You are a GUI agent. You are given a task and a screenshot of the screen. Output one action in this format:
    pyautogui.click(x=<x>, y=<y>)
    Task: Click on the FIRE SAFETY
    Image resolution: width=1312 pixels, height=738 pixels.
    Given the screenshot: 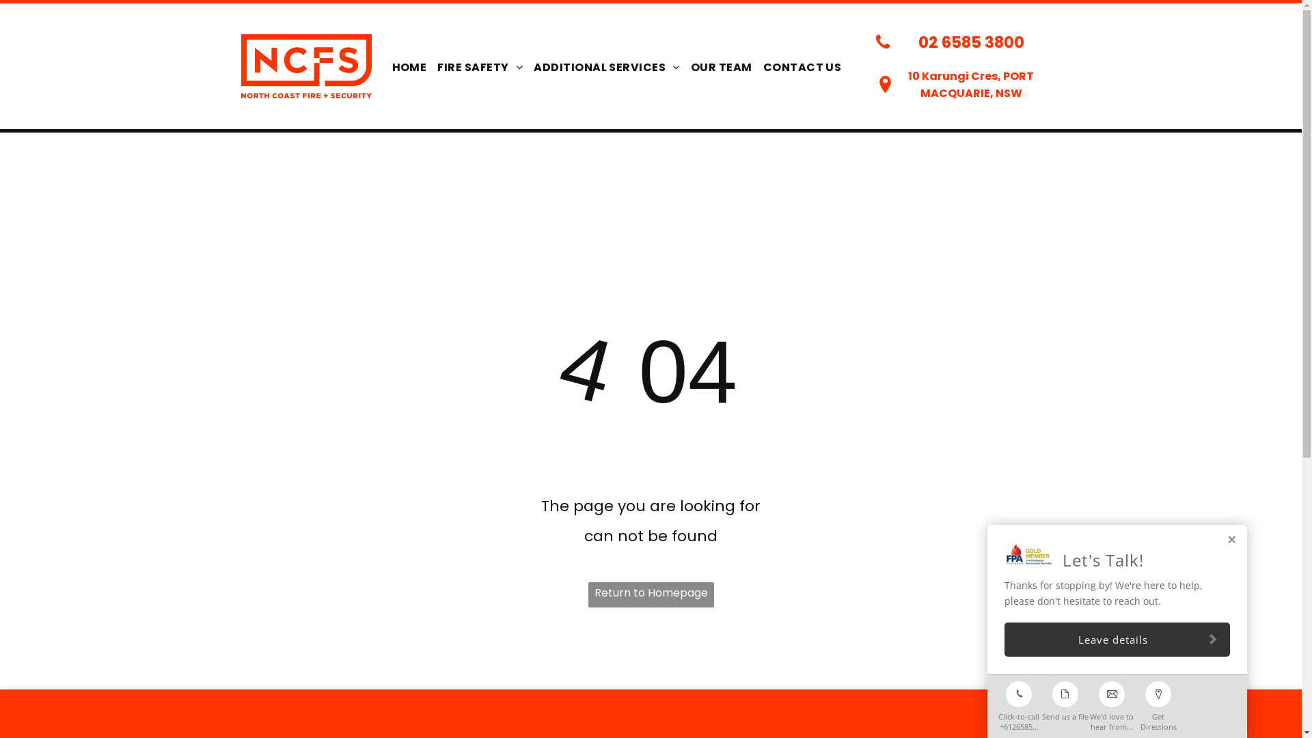 What is the action you would take?
    pyautogui.click(x=480, y=68)
    